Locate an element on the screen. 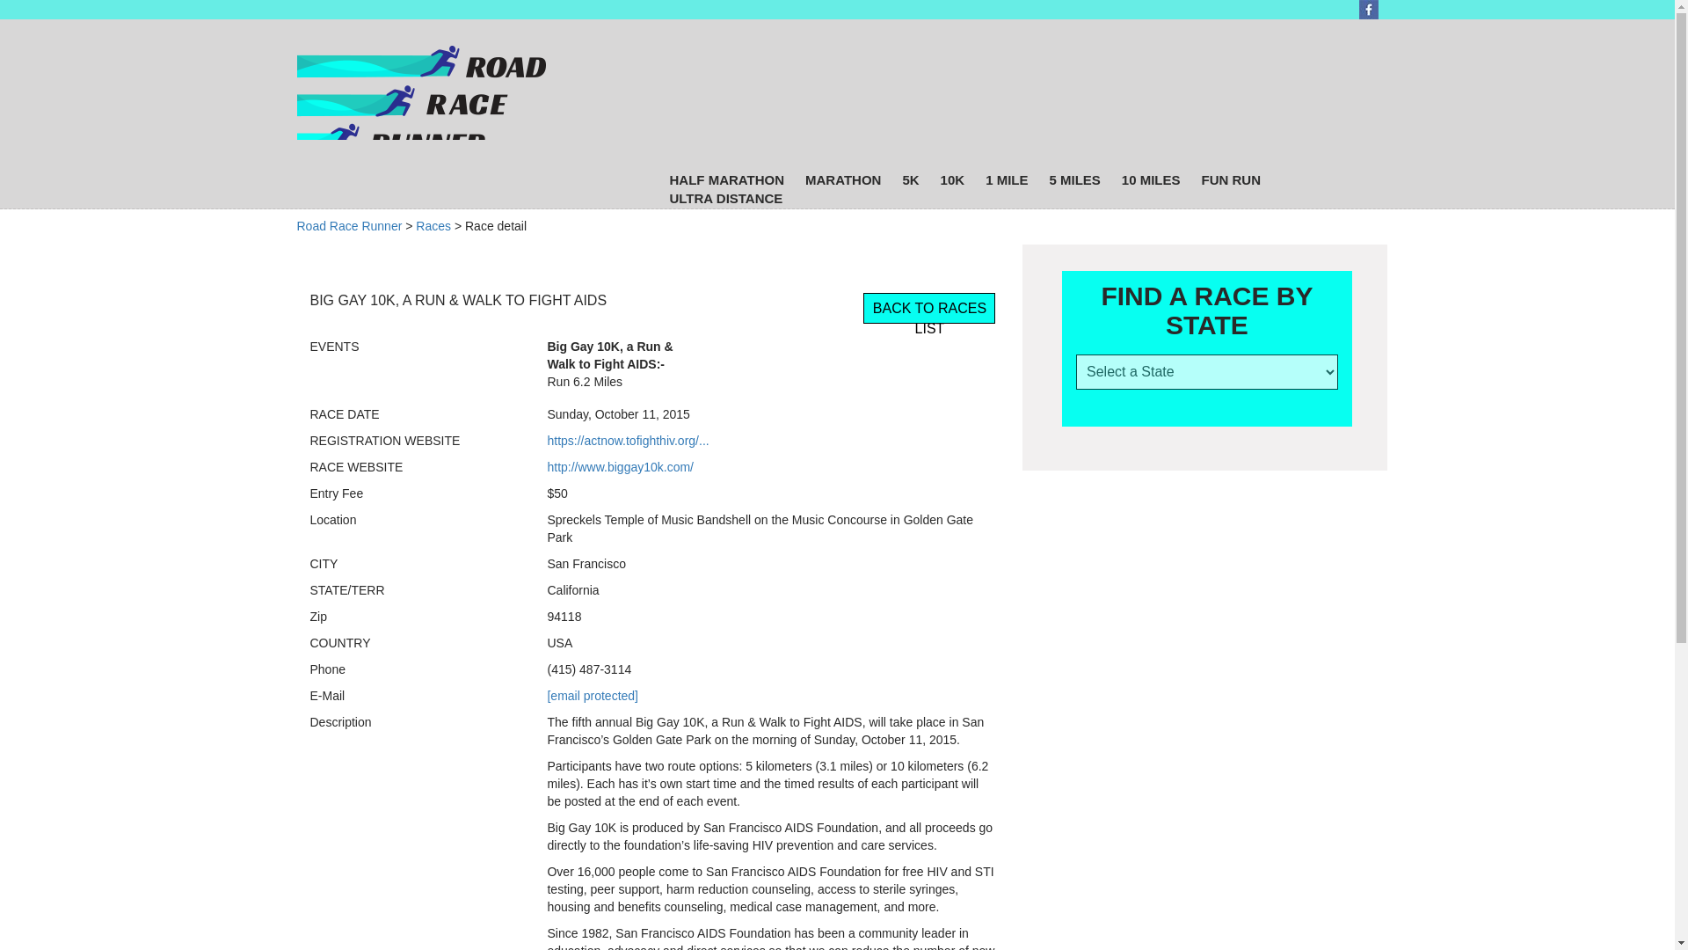  5K is located at coordinates (909, 179).